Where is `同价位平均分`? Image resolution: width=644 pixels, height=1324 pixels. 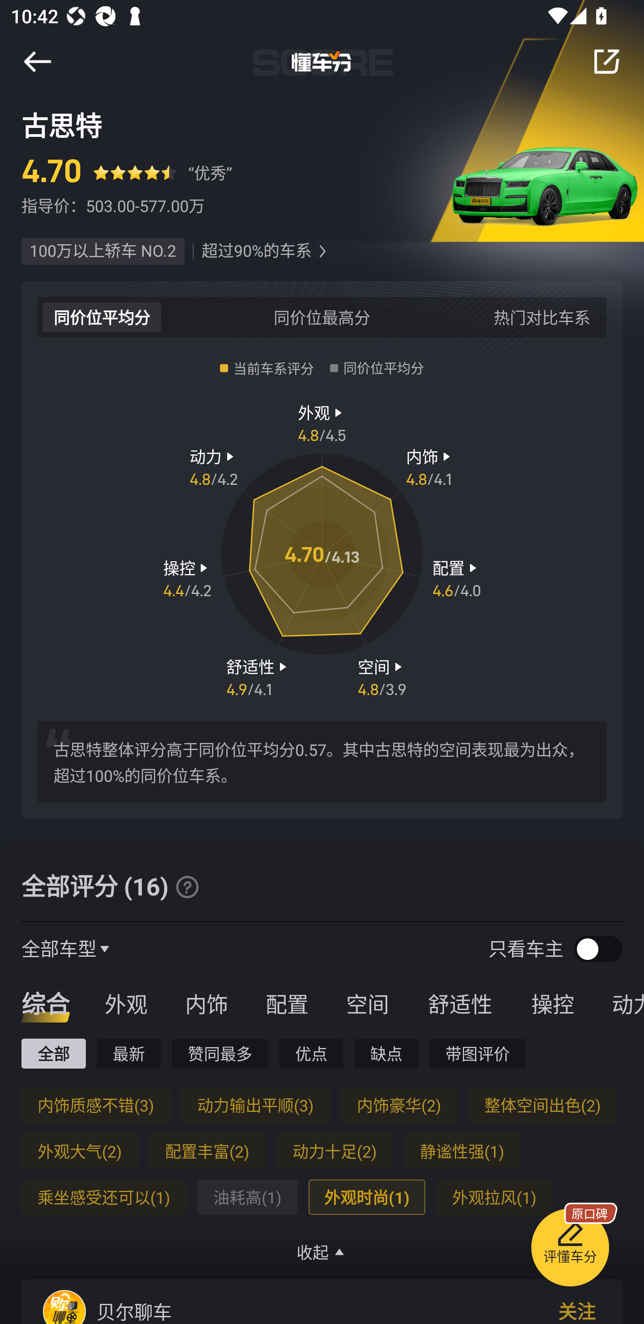
同价位平均分 is located at coordinates (102, 317).